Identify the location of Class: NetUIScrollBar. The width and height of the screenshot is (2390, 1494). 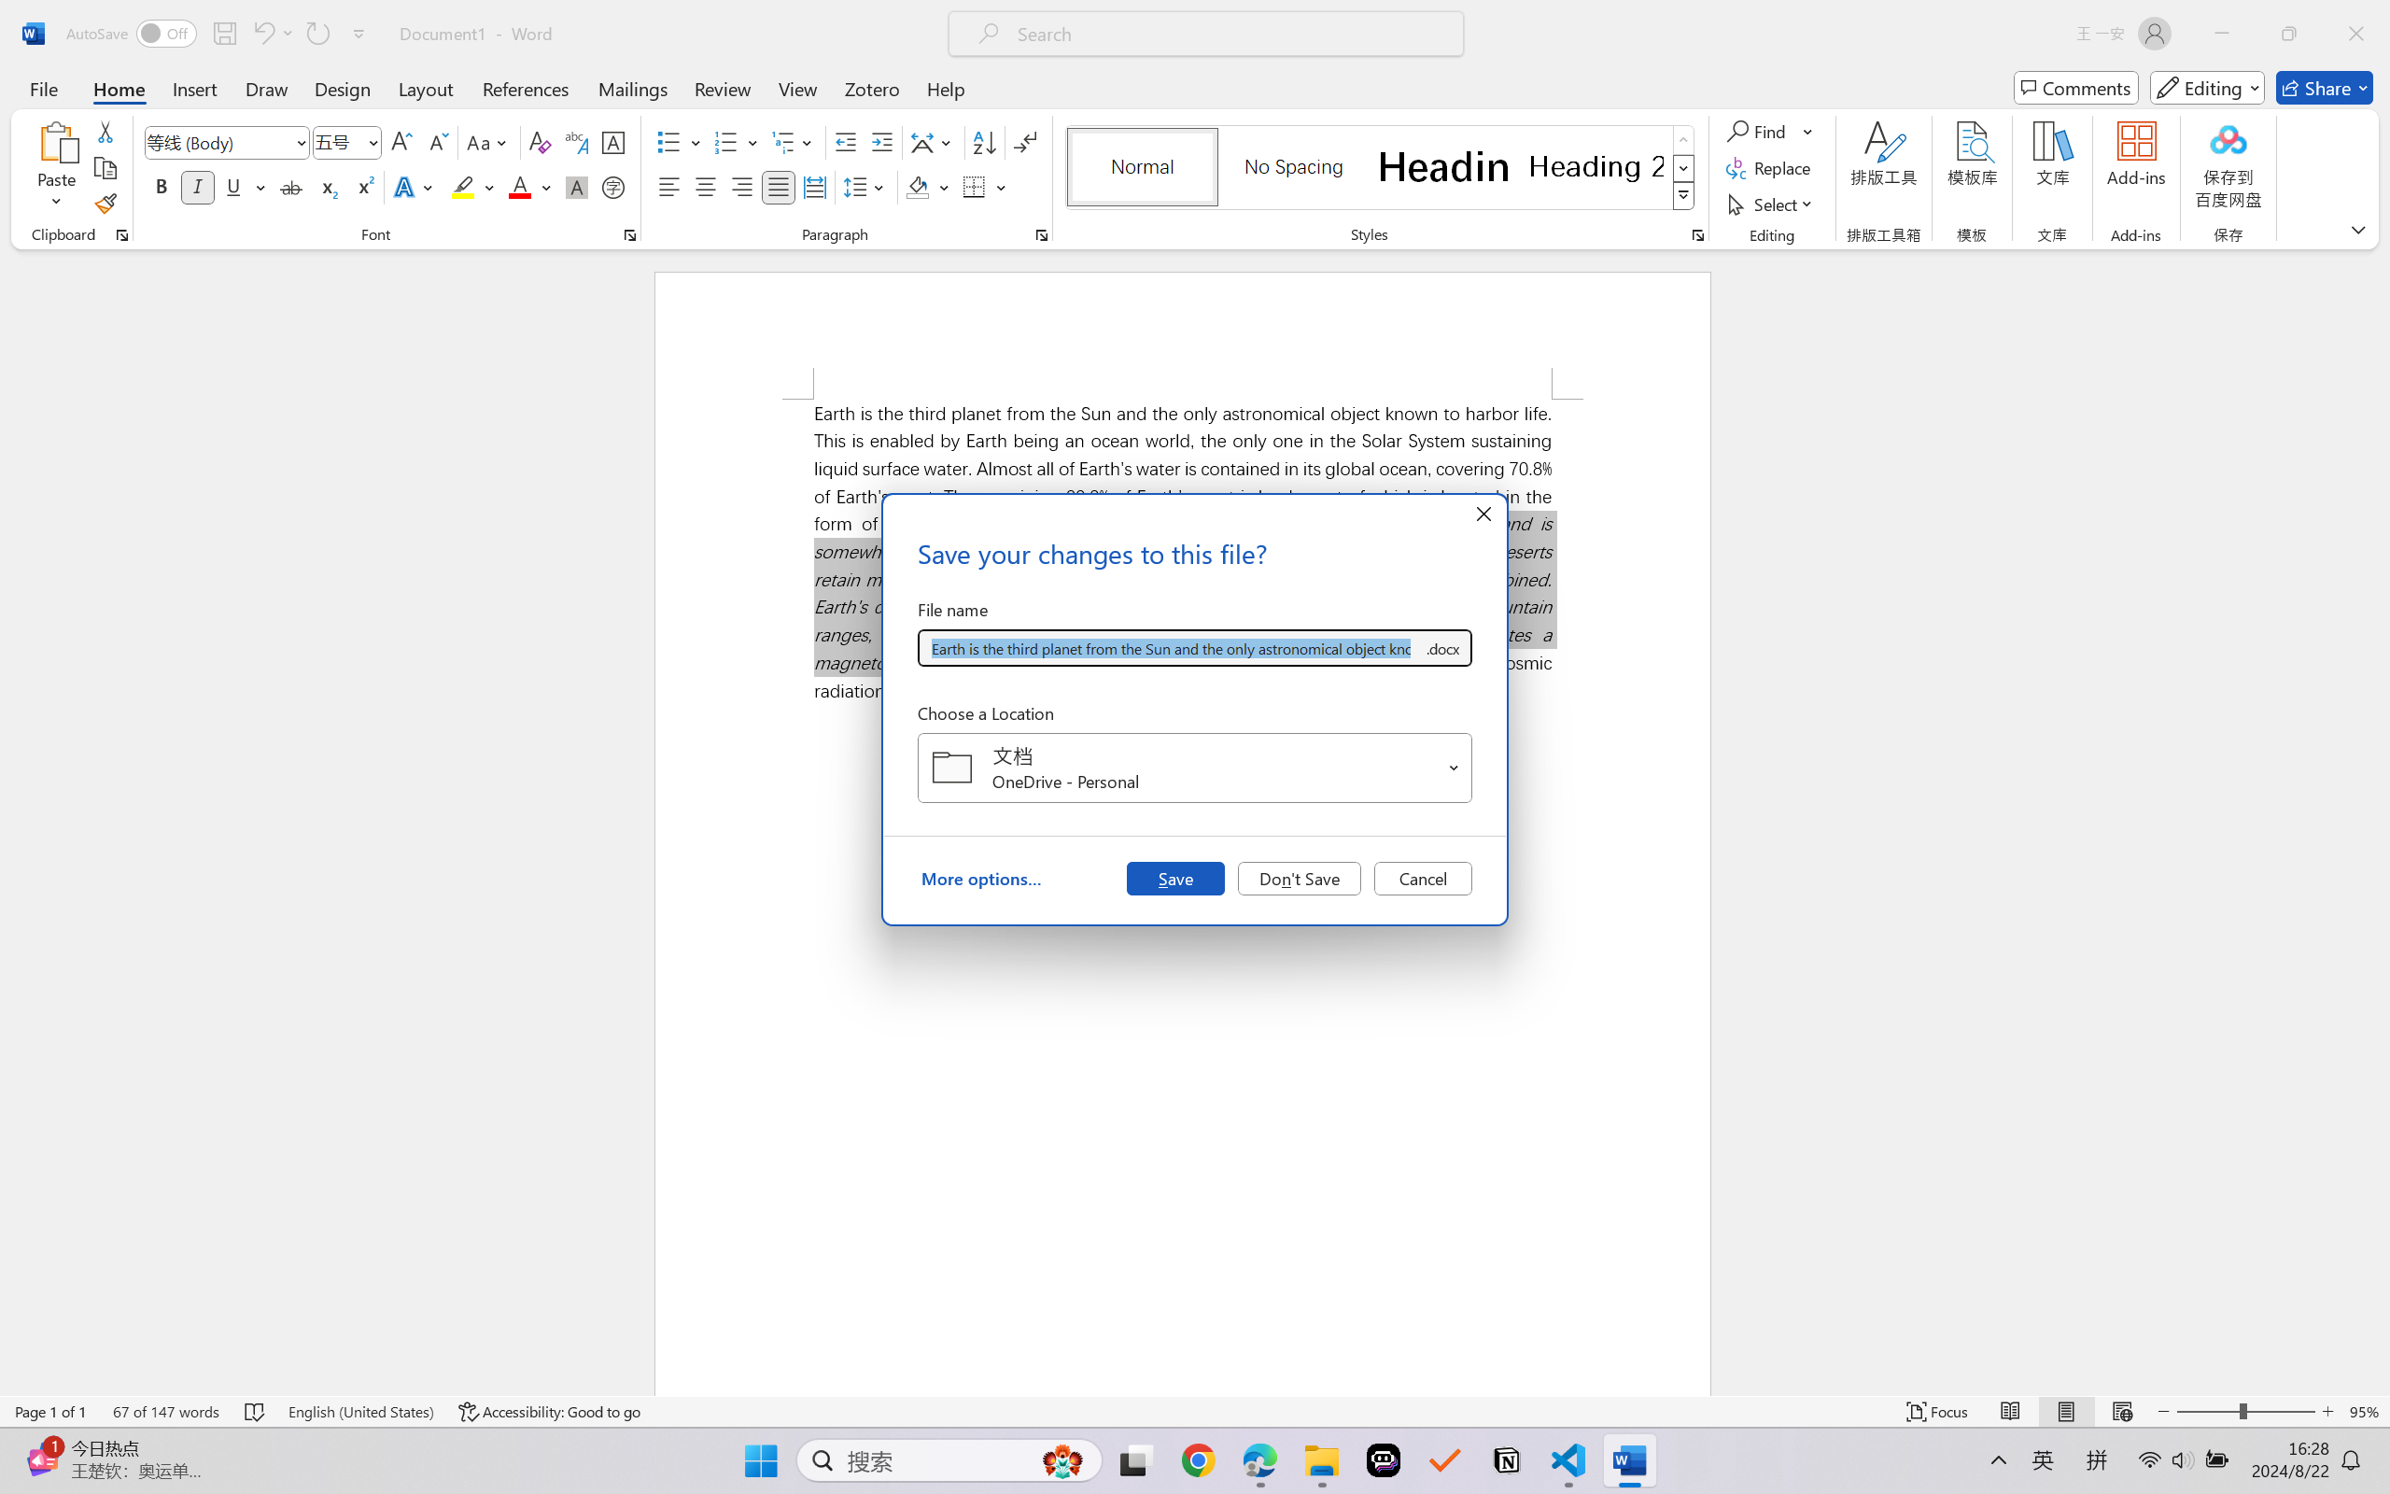
(2378, 822).